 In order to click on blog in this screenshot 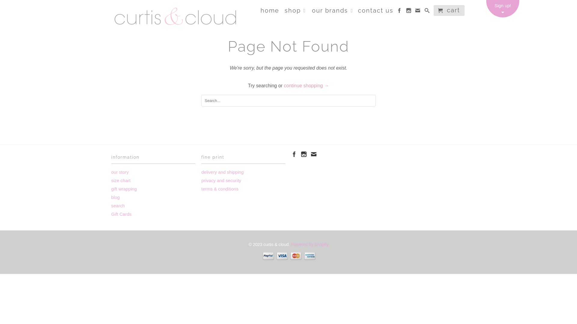, I will do `click(115, 197)`.